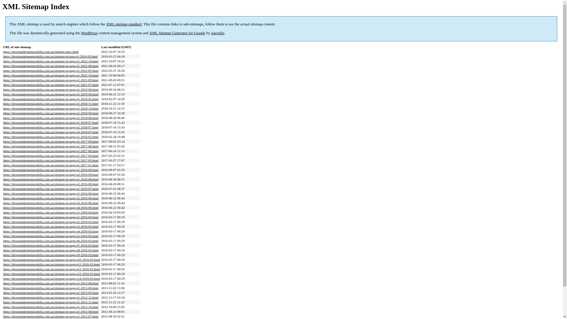  What do you see at coordinates (89, 33) in the screenshot?
I see `WordPress` at bounding box center [89, 33].